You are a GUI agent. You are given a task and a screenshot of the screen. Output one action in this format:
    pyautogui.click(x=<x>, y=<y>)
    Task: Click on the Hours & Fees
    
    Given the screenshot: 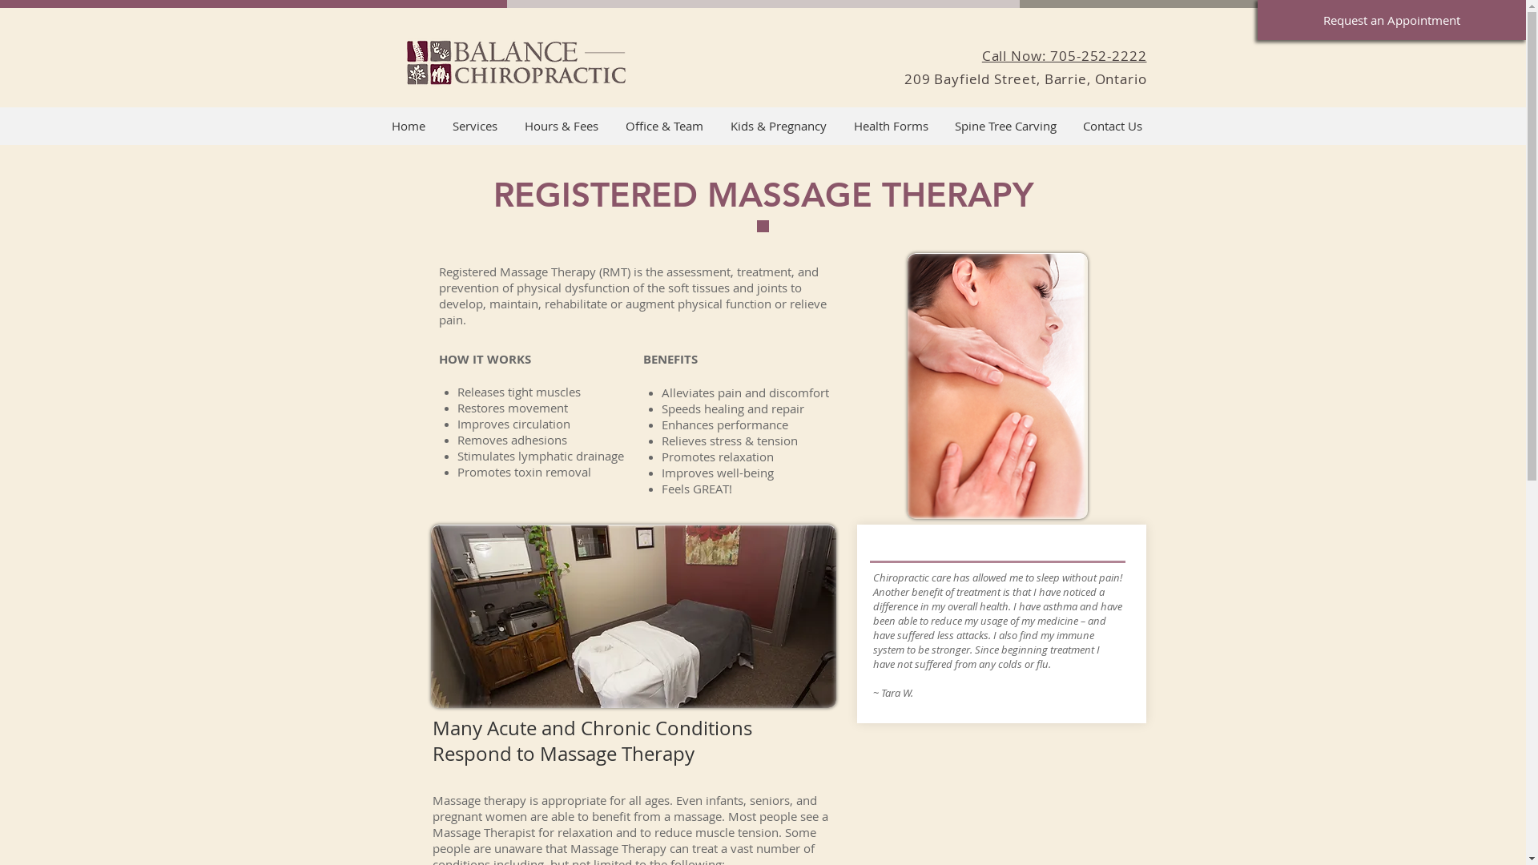 What is the action you would take?
    pyautogui.click(x=562, y=127)
    